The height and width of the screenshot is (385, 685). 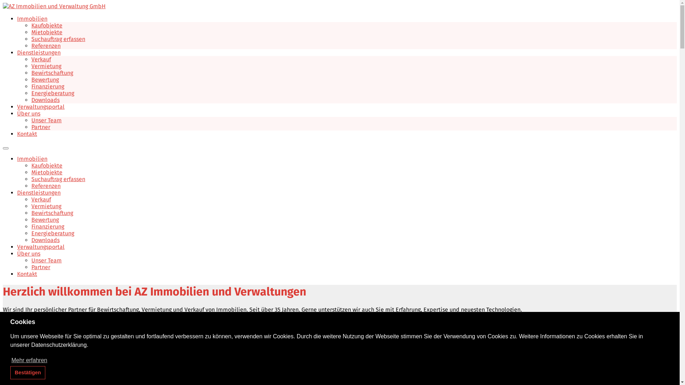 What do you see at coordinates (45, 80) in the screenshot?
I see `Bewertung` at bounding box center [45, 80].